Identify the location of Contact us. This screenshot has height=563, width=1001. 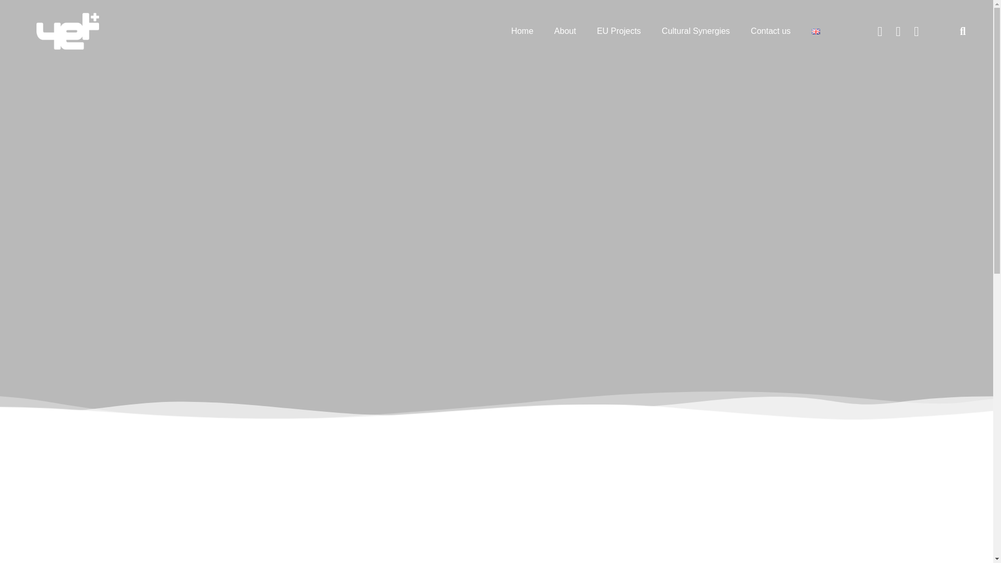
(771, 31).